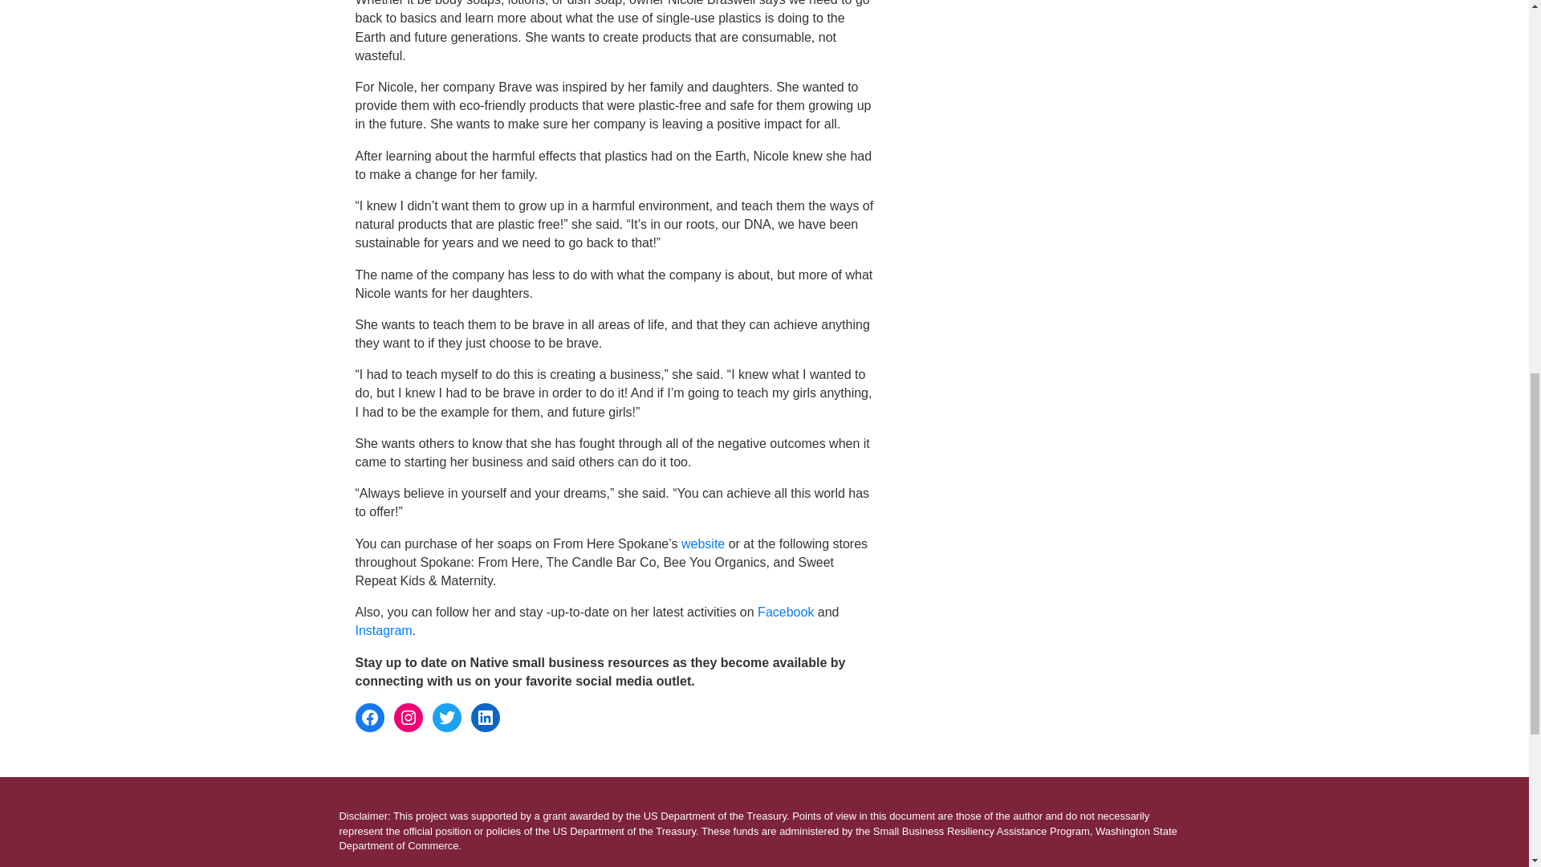  Describe the element at coordinates (446, 717) in the screenshot. I see `Twitter` at that location.